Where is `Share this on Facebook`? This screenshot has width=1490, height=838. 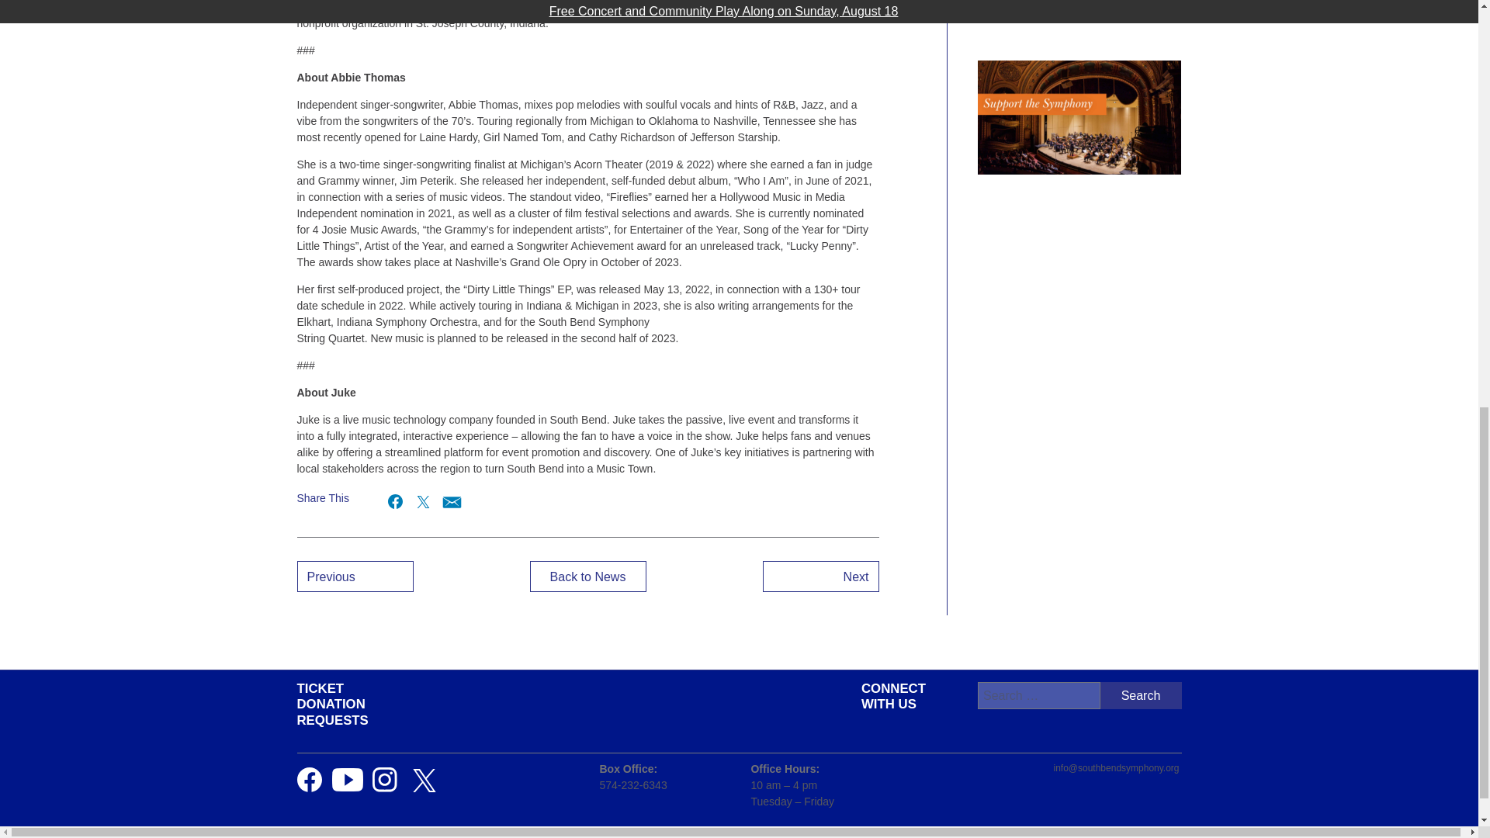
Share this on Facebook is located at coordinates (396, 501).